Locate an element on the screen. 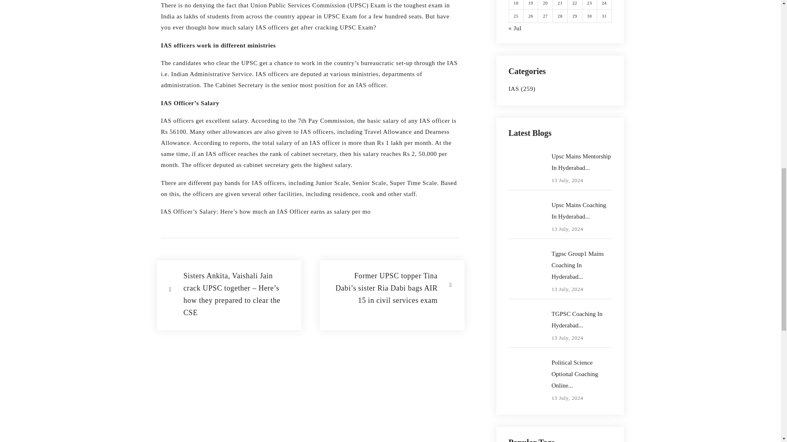 Image resolution: width=787 pixels, height=442 pixels. Upsc Mains Coaching In Hyderabad... is located at coordinates (582, 211).